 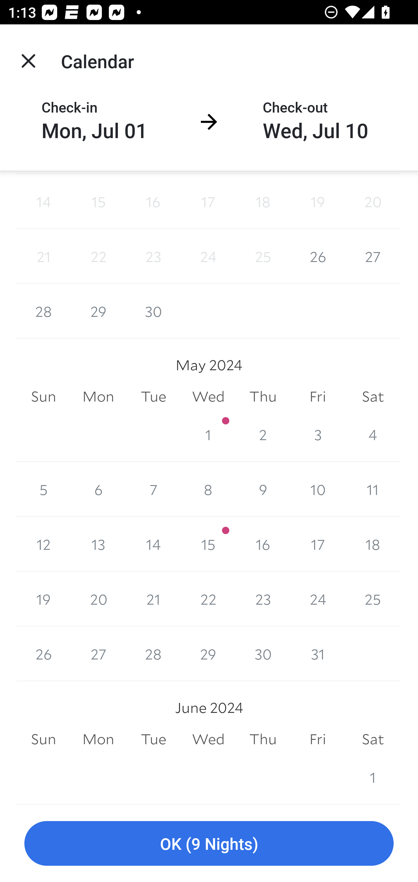 What do you see at coordinates (208, 435) in the screenshot?
I see `1 1 May 2024` at bounding box center [208, 435].